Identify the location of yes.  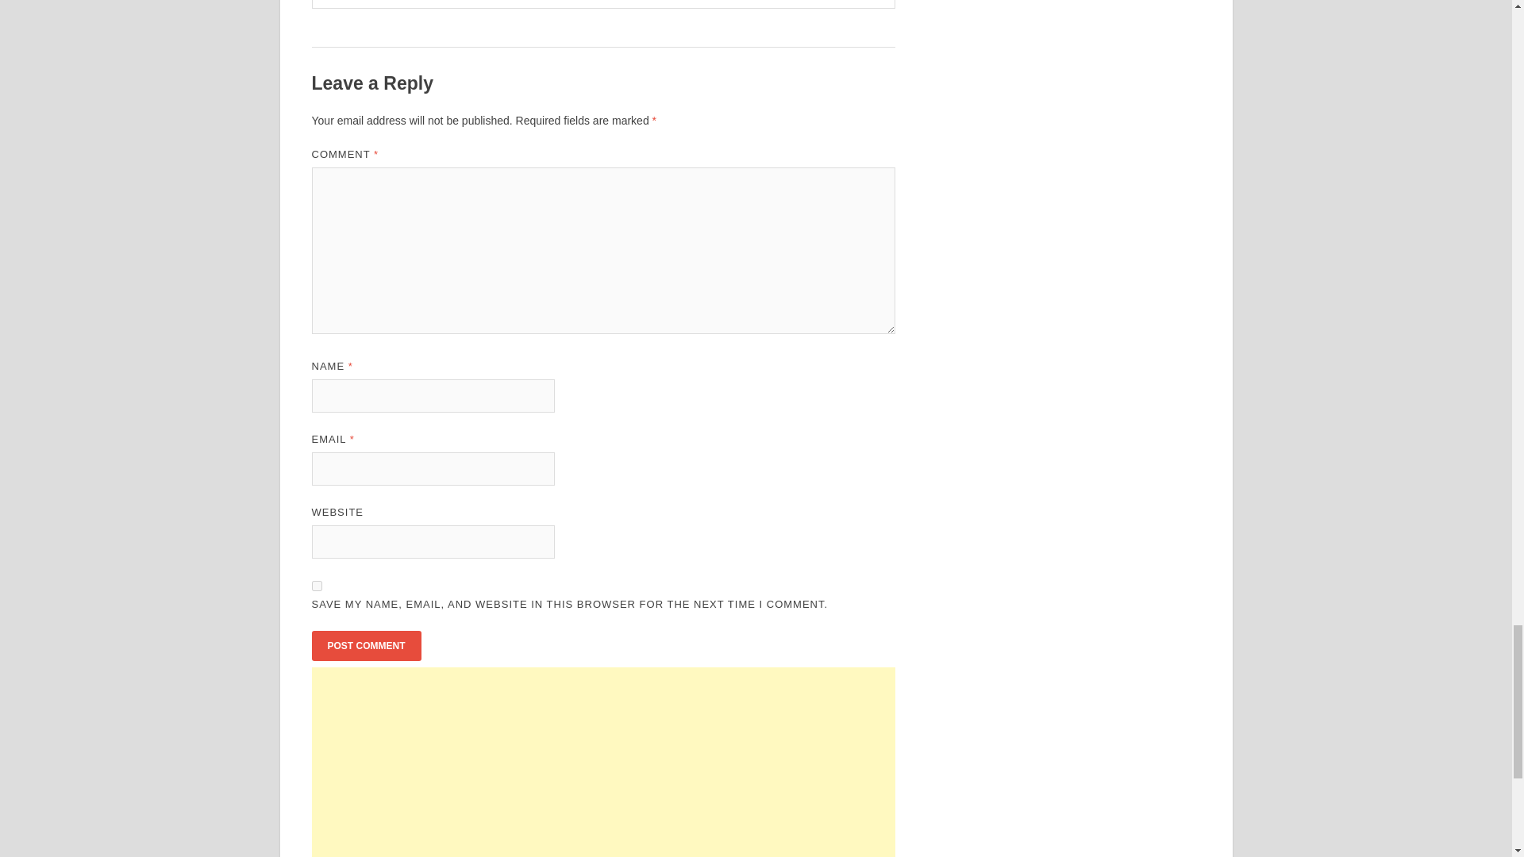
(316, 586).